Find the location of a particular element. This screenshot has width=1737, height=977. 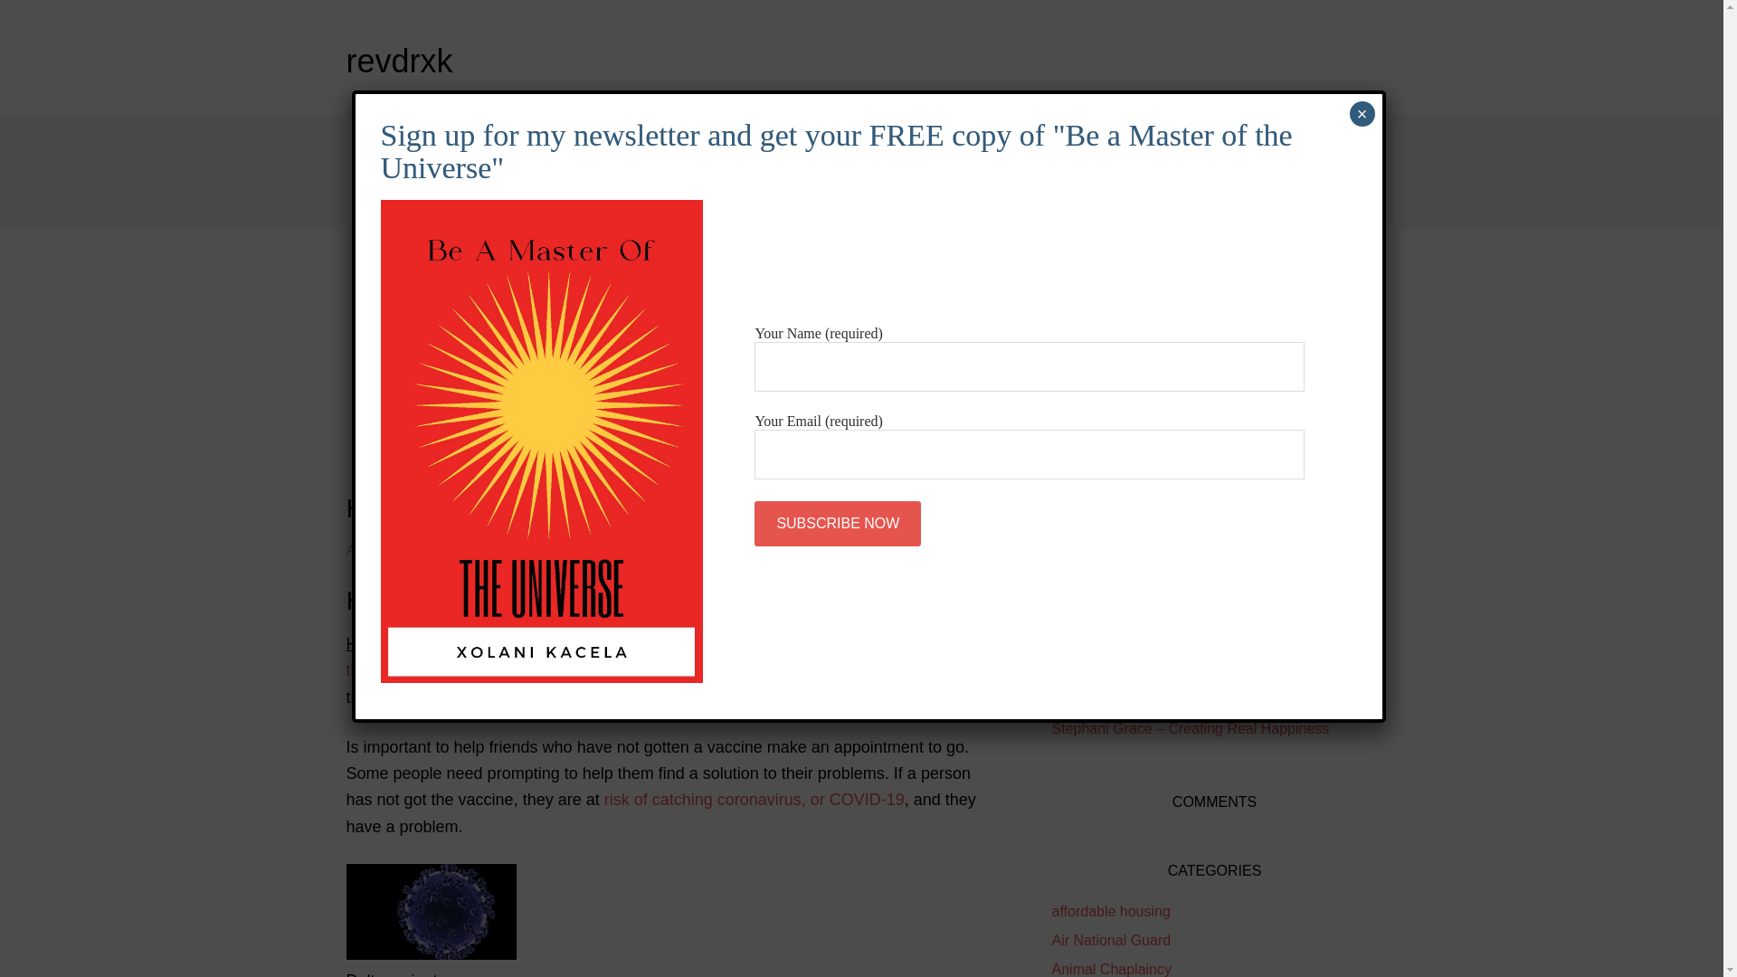

revdrxk is located at coordinates (398, 61).